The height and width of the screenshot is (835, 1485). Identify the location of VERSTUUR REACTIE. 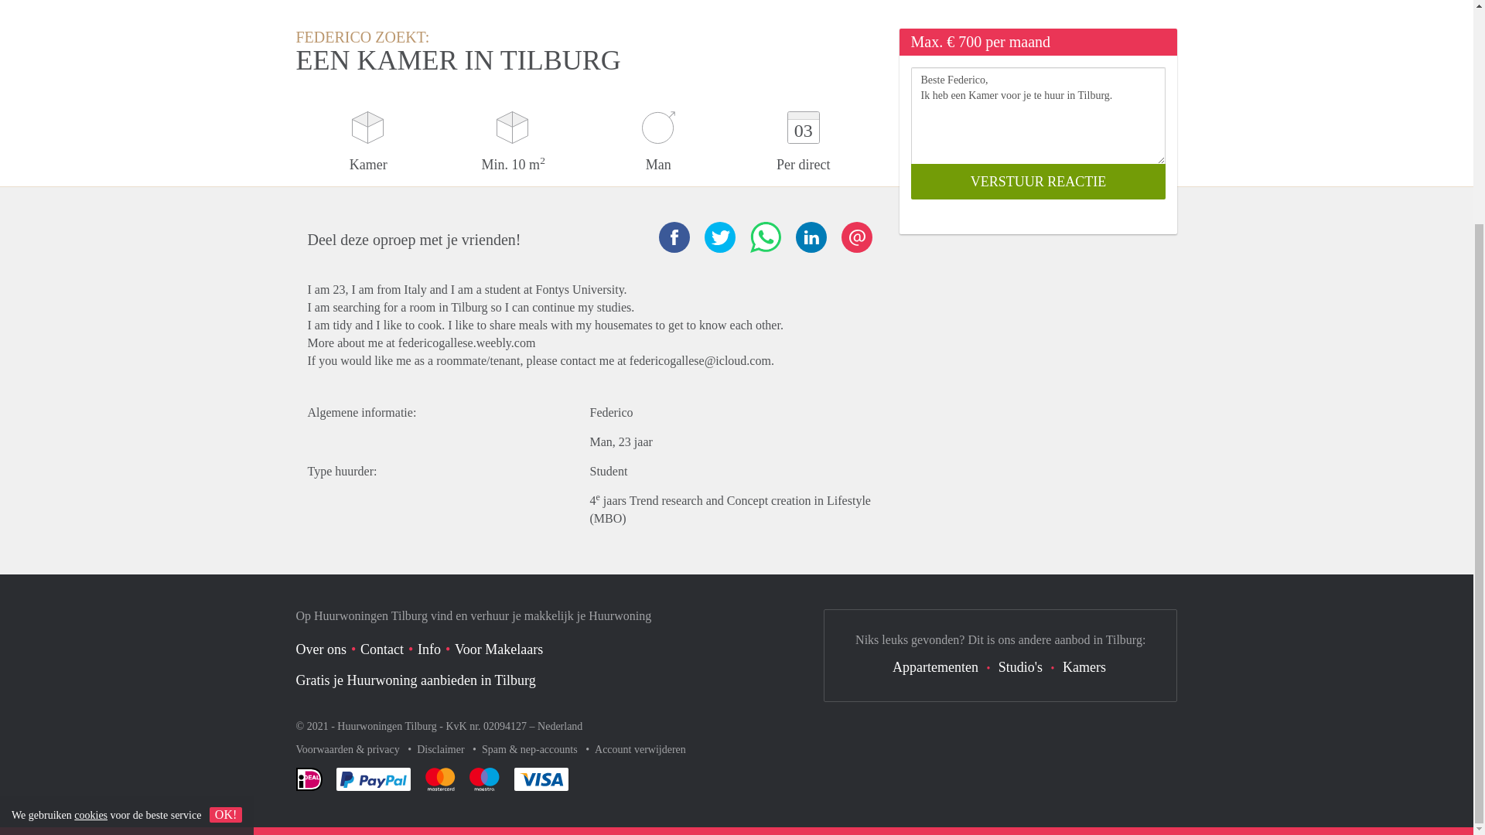
(1038, 181).